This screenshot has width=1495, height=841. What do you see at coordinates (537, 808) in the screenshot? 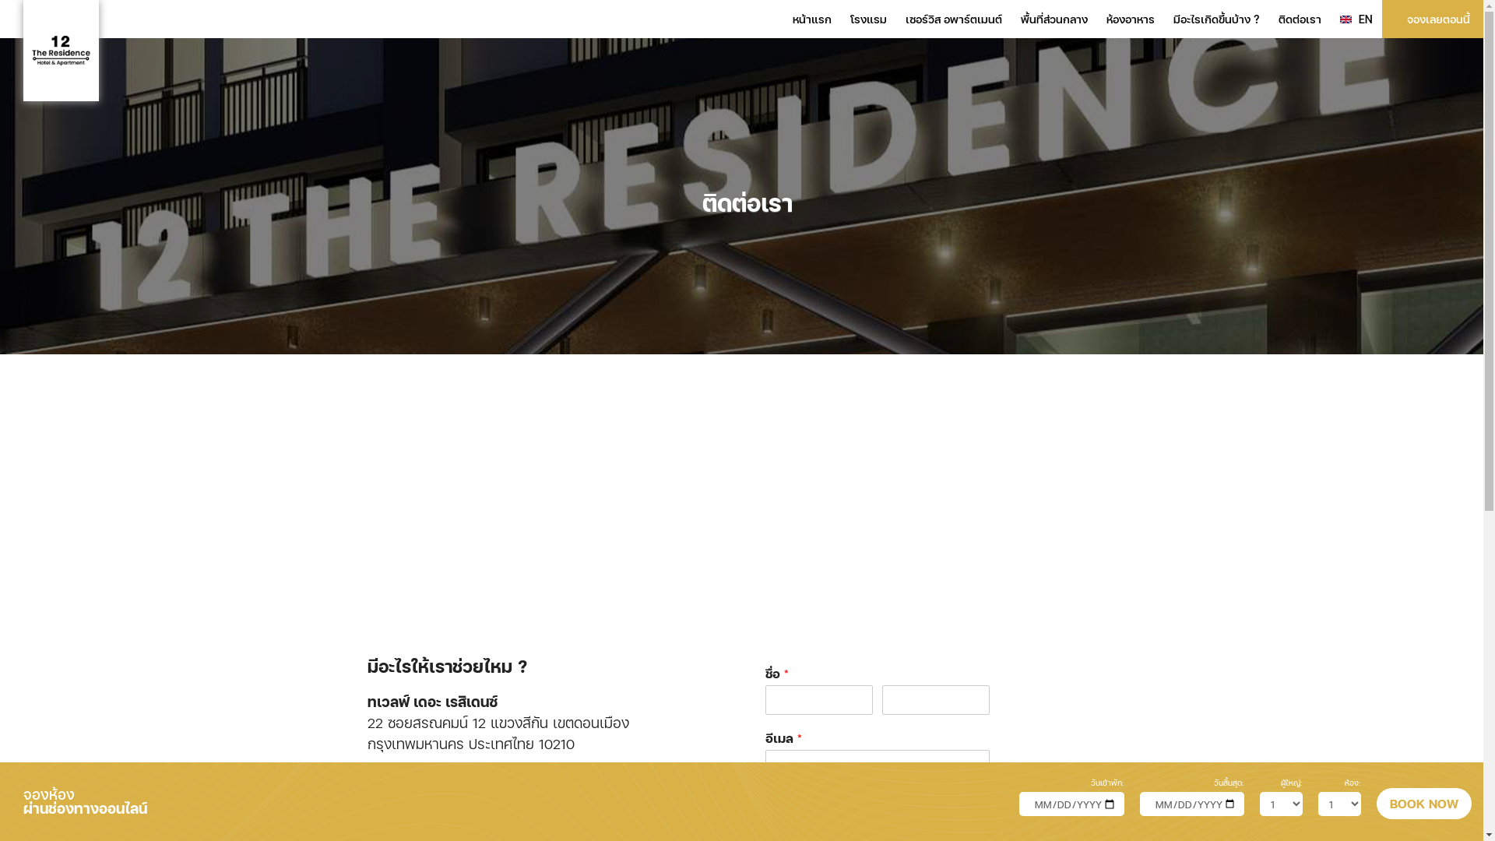
I see `086-845-3333` at bounding box center [537, 808].